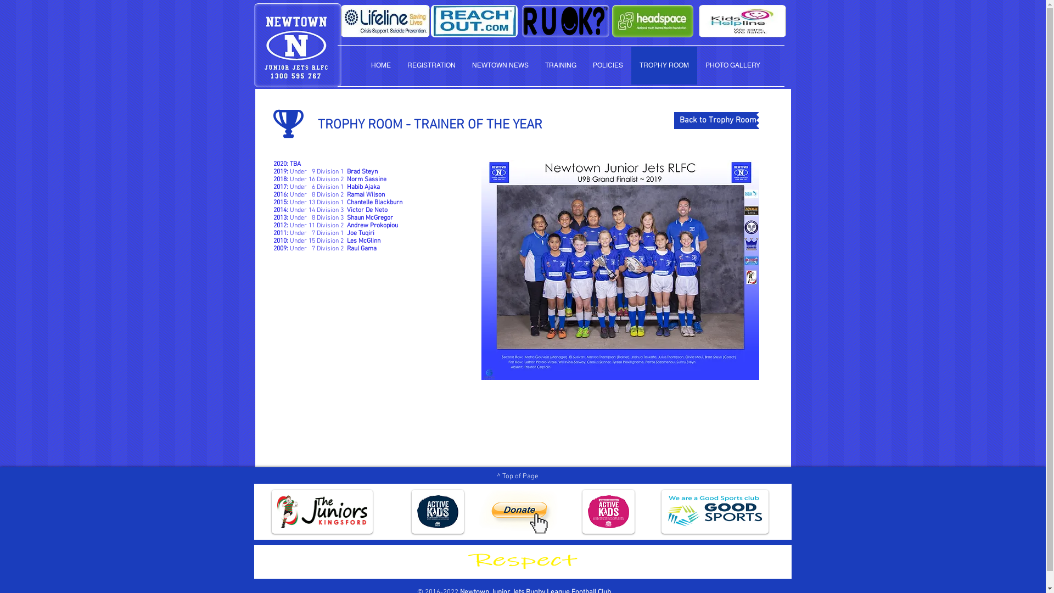 The height and width of the screenshot is (593, 1054). Describe the element at coordinates (607, 66) in the screenshot. I see `POLICIES` at that location.